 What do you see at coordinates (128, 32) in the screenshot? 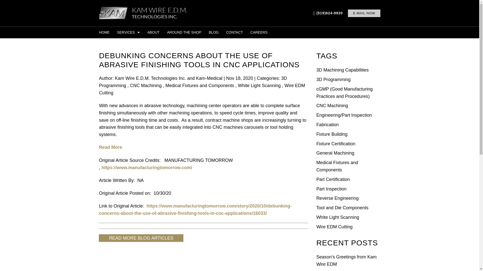
I see `SERVICES` at bounding box center [128, 32].